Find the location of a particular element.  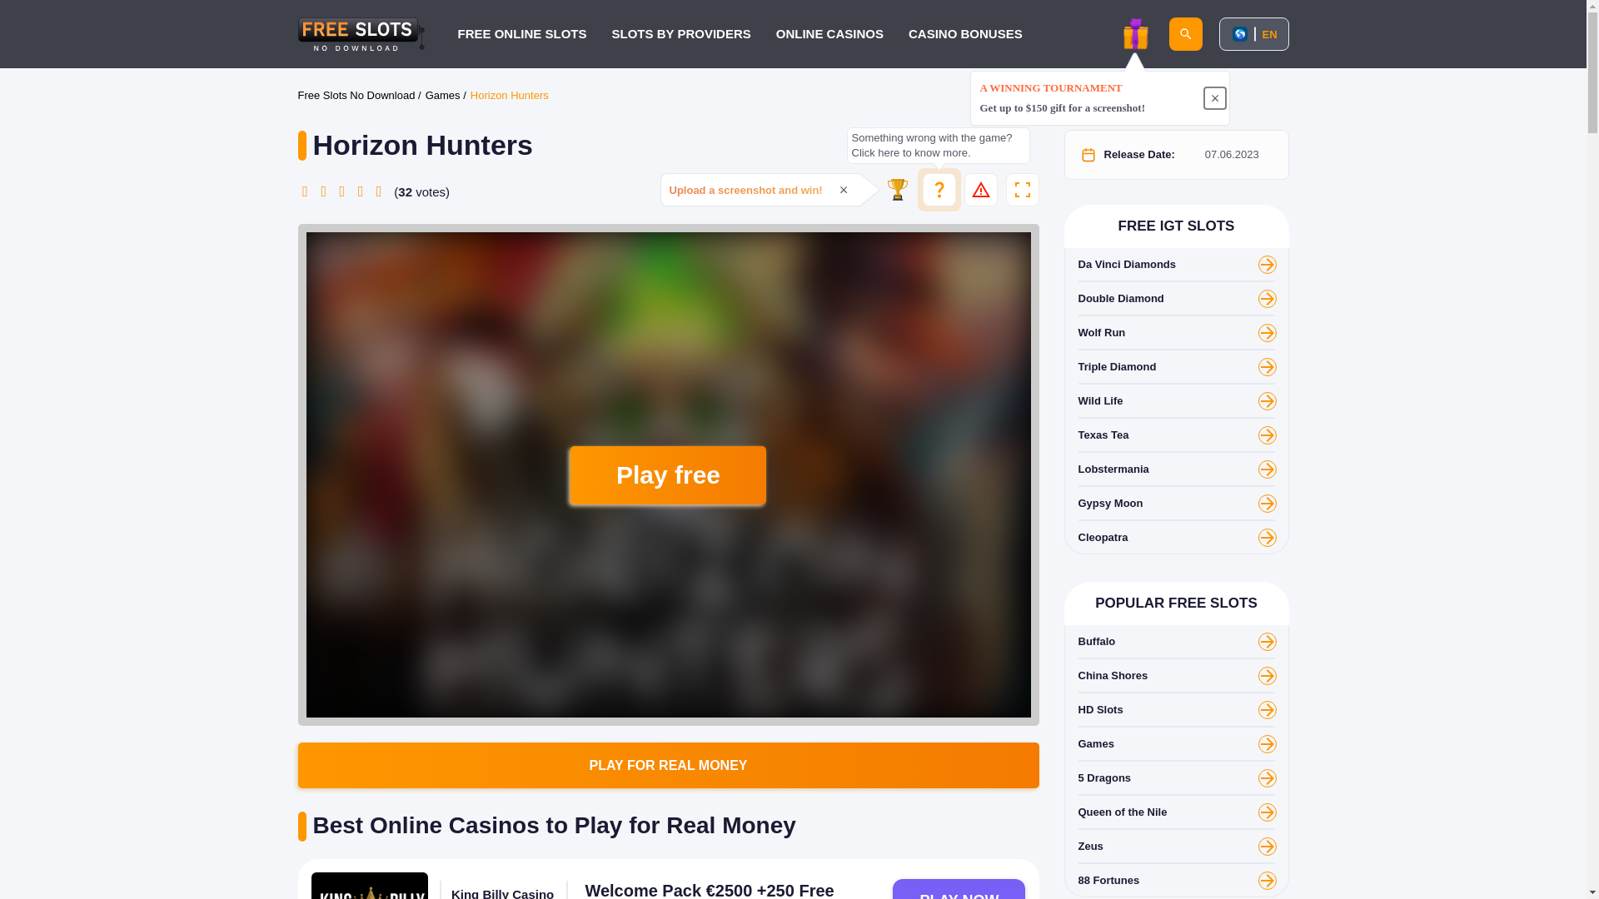

Bug Report is located at coordinates (981, 190).